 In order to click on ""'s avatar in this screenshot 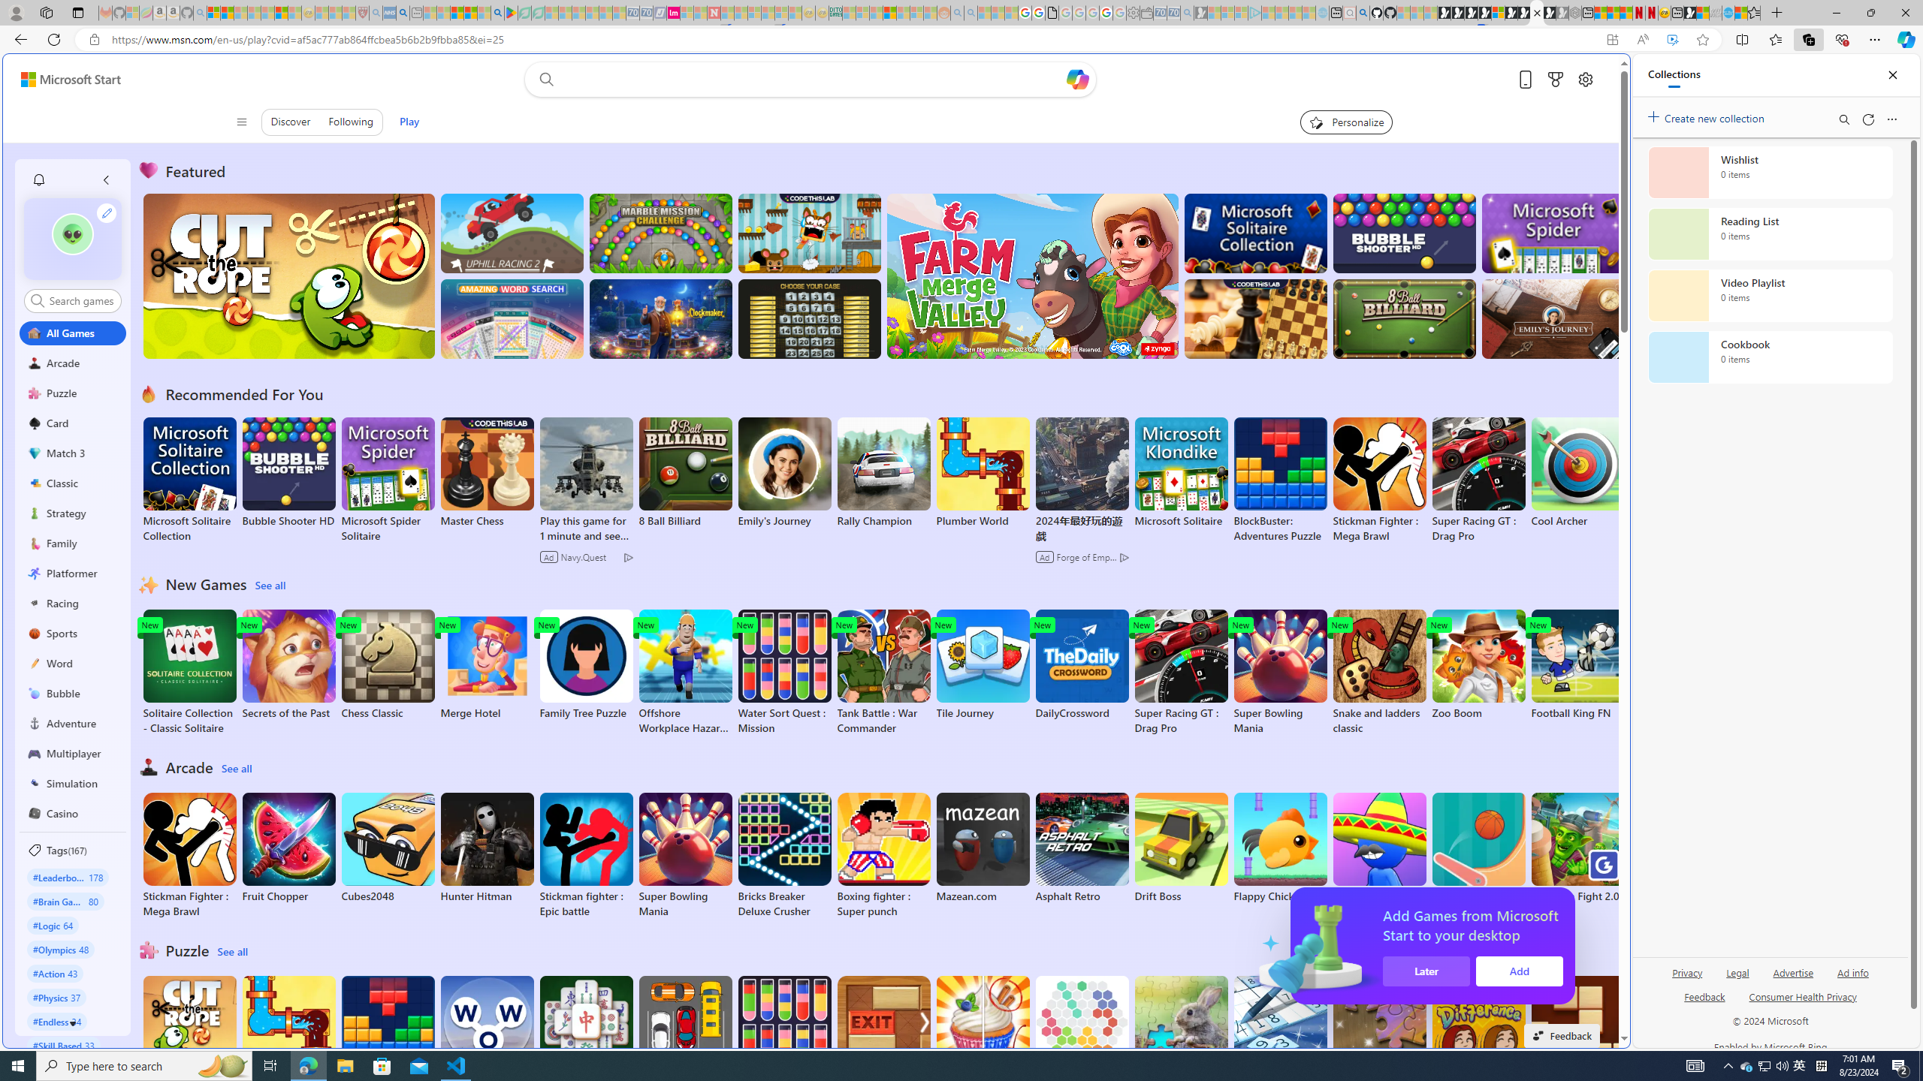, I will do `click(72, 239)`.